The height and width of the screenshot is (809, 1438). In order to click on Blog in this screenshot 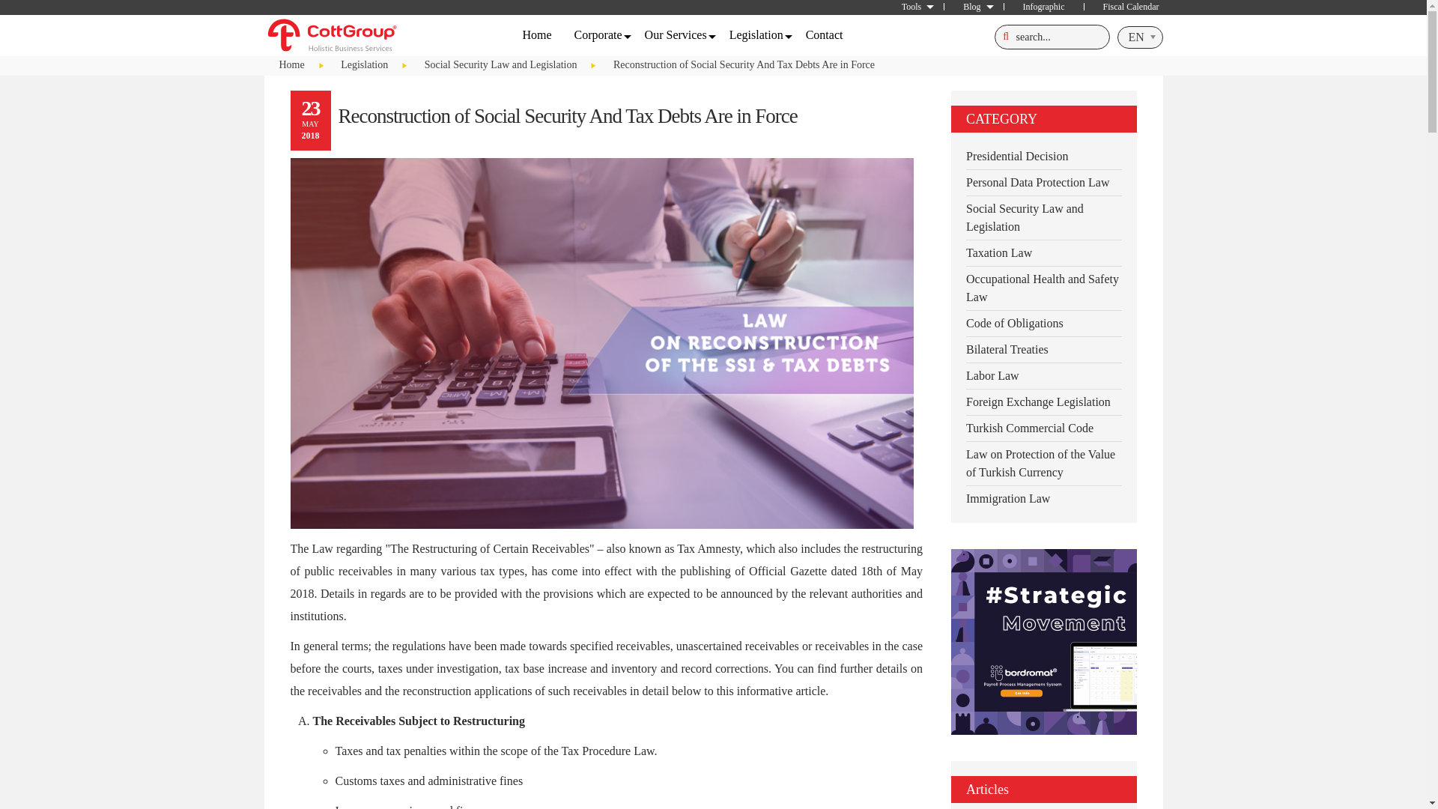, I will do `click(974, 7)`.